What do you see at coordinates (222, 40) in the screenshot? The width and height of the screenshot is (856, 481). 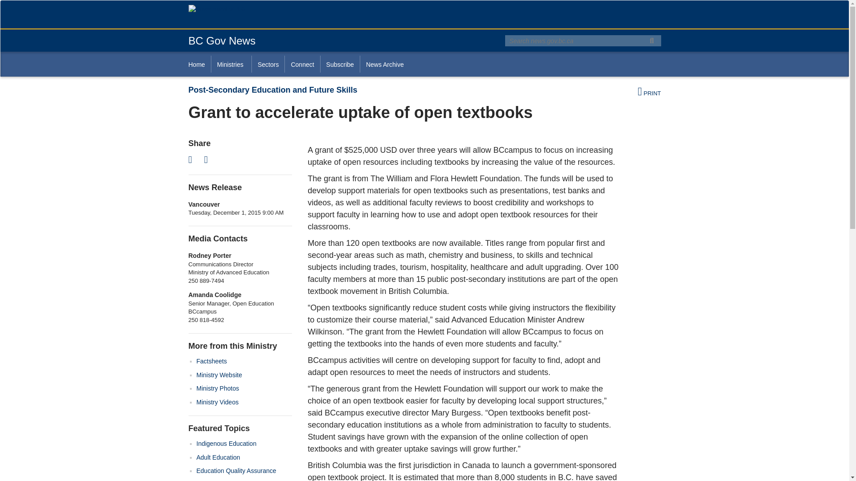 I see `BC Gov News` at bounding box center [222, 40].